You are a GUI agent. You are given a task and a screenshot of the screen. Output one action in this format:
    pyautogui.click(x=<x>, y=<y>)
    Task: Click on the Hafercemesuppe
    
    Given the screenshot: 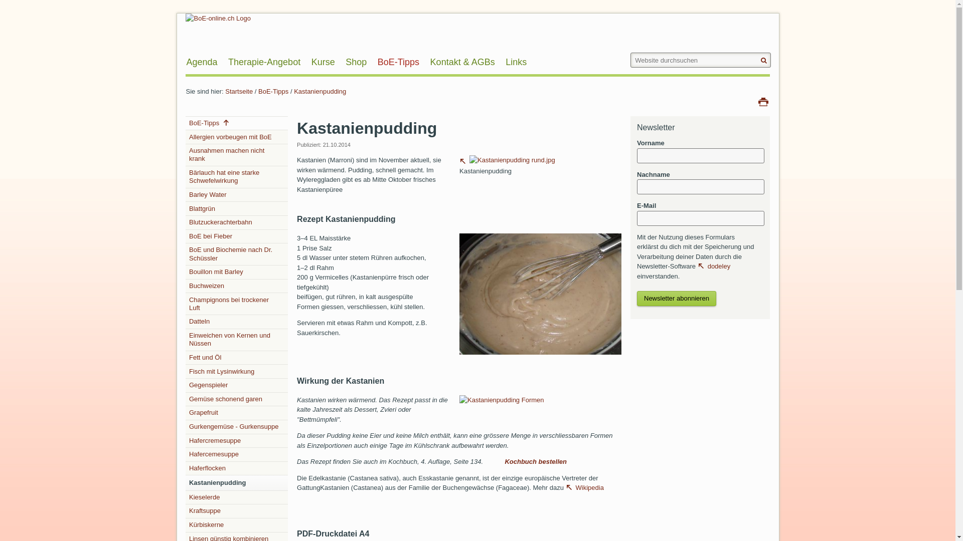 What is the action you would take?
    pyautogui.click(x=237, y=454)
    